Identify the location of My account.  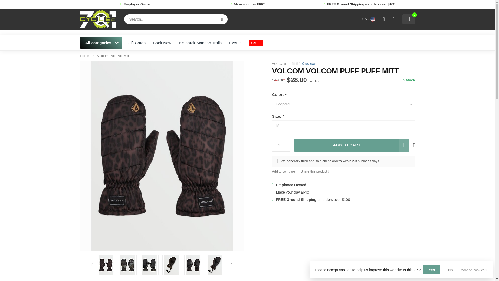
(384, 19).